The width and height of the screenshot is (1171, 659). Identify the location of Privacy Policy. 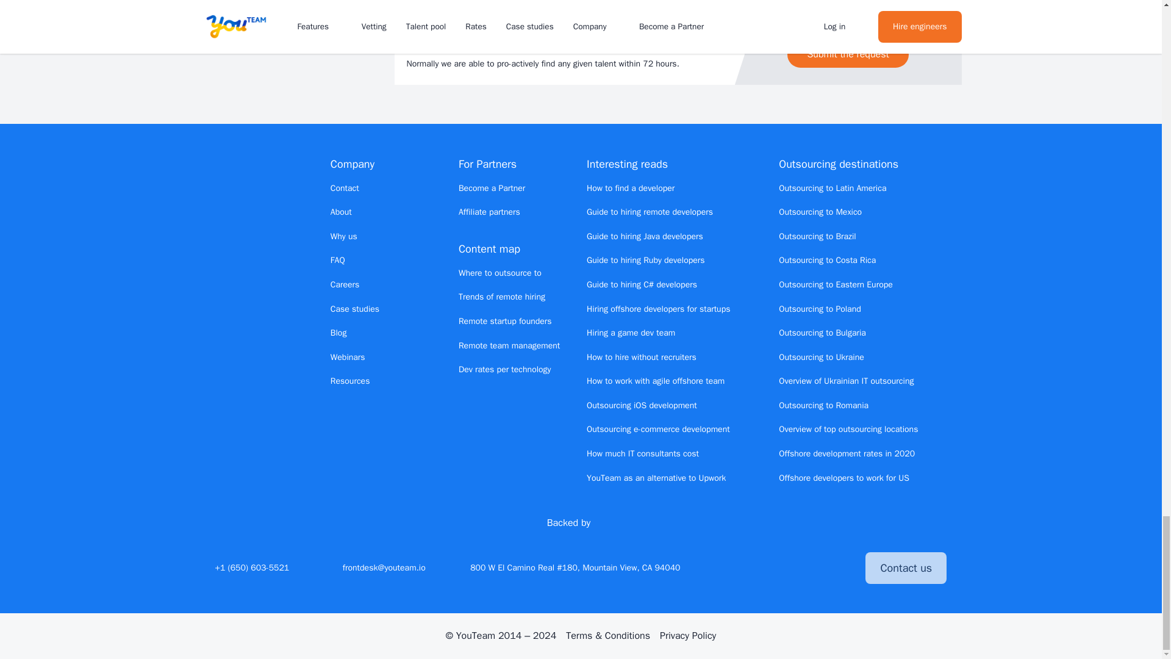
(688, 636).